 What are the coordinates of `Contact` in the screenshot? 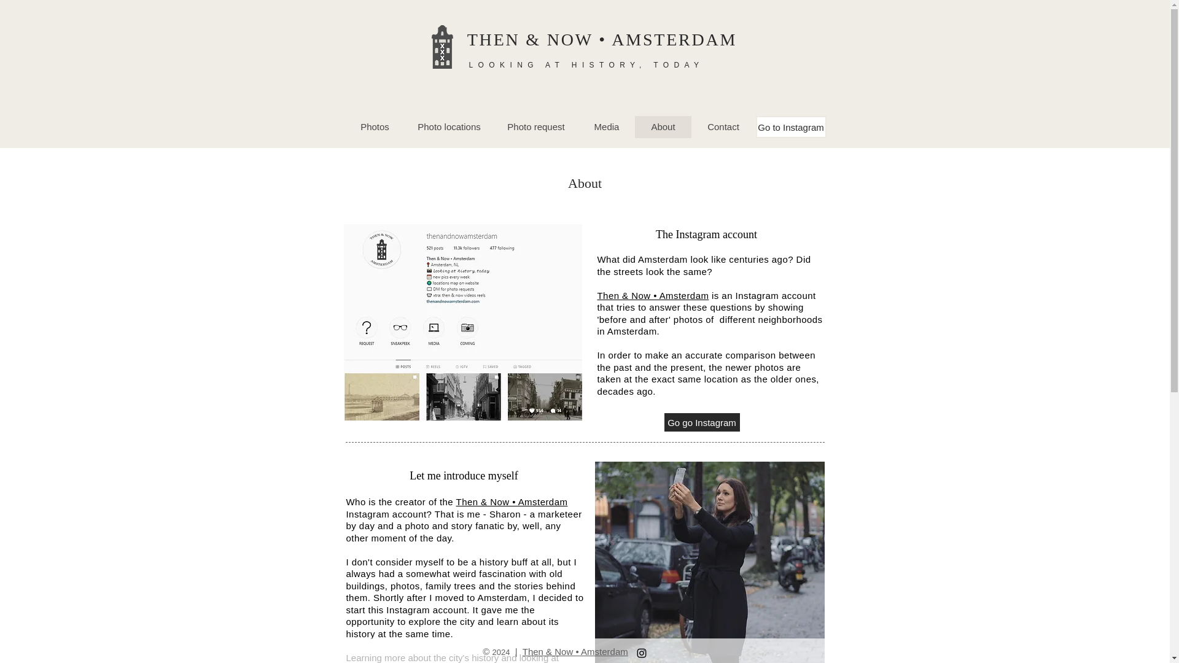 It's located at (723, 126).